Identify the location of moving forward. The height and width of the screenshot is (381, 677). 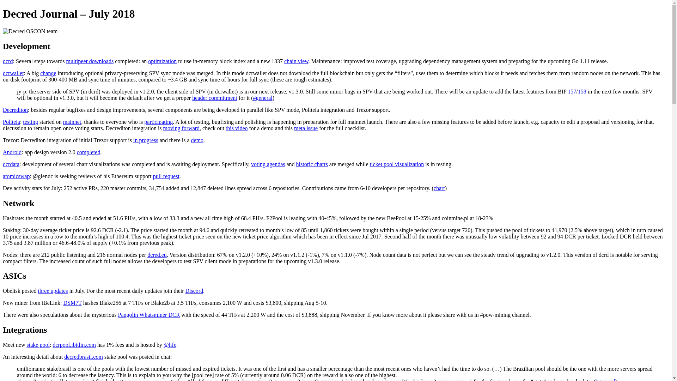
(181, 128).